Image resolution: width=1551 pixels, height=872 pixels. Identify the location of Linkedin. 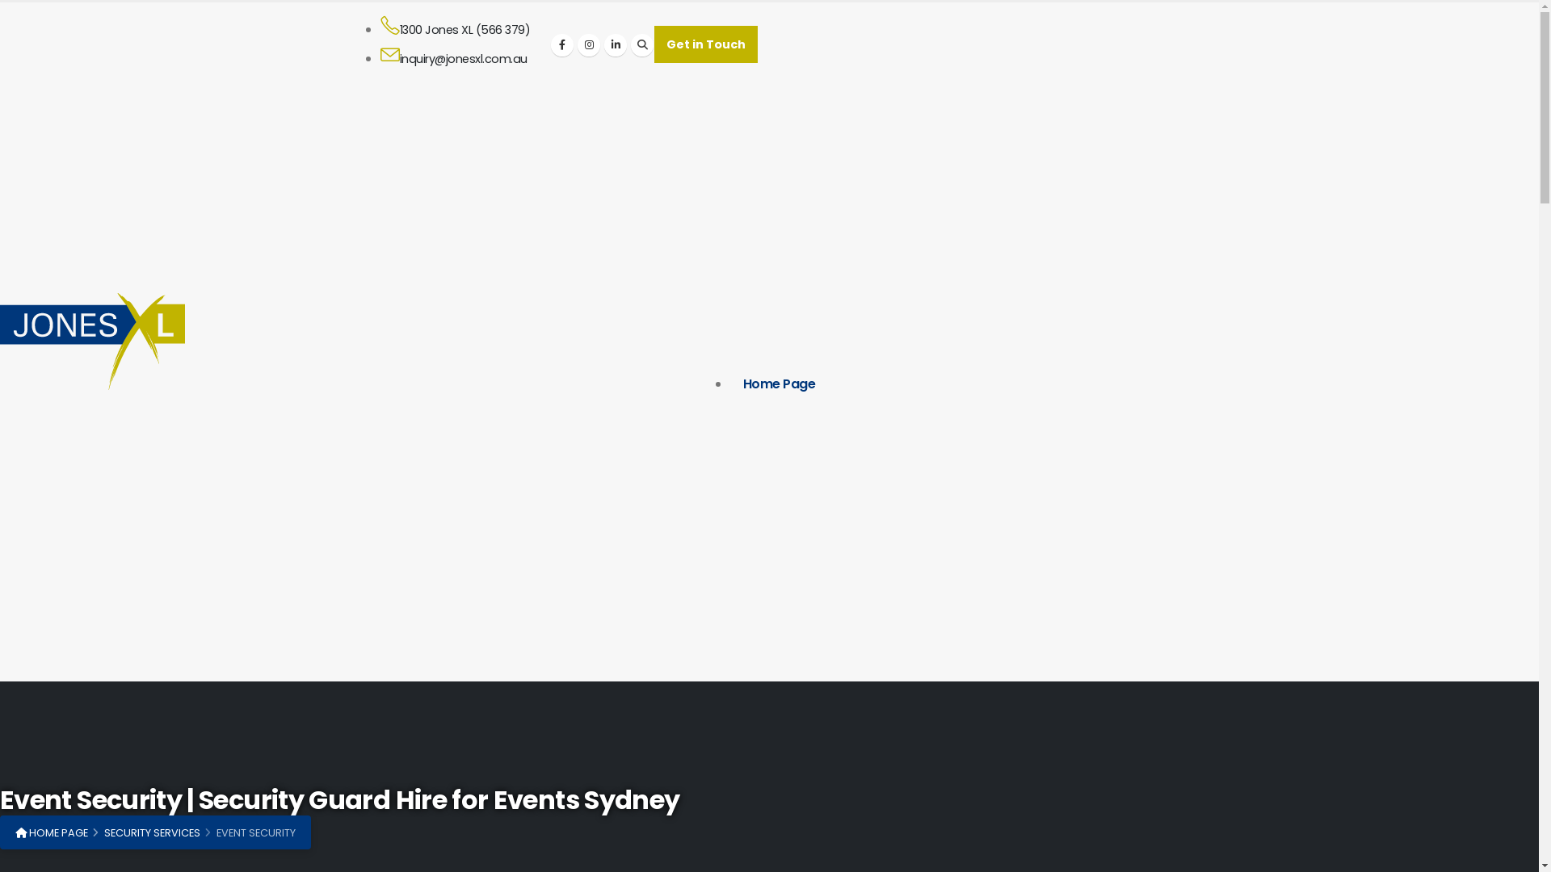
(616, 45).